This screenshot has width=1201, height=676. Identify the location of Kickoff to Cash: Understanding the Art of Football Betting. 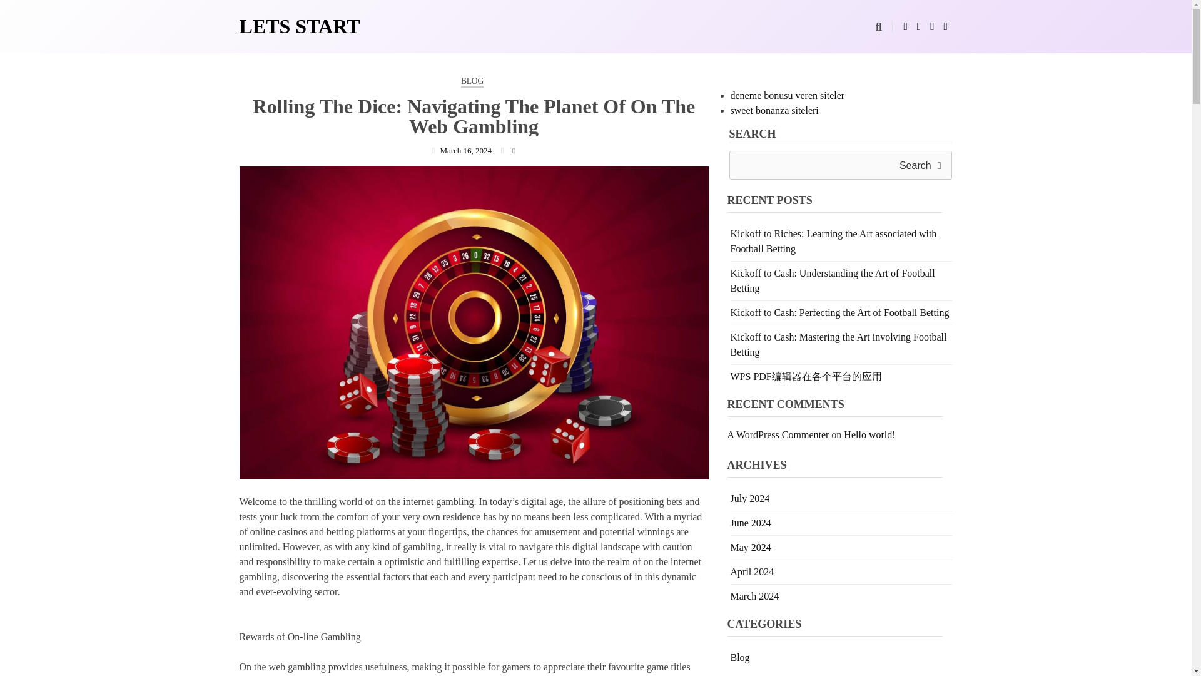
(833, 280).